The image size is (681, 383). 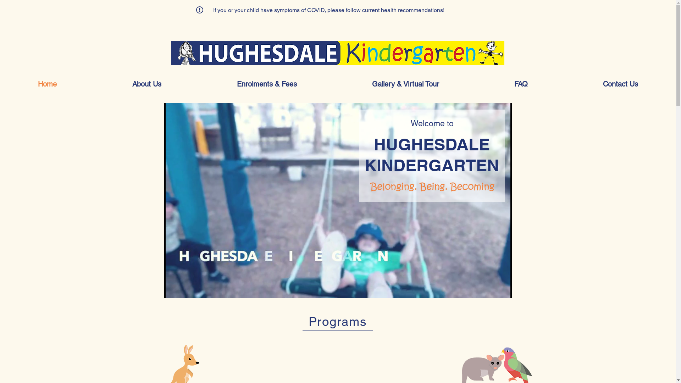 What do you see at coordinates (521, 84) in the screenshot?
I see `FAQ` at bounding box center [521, 84].